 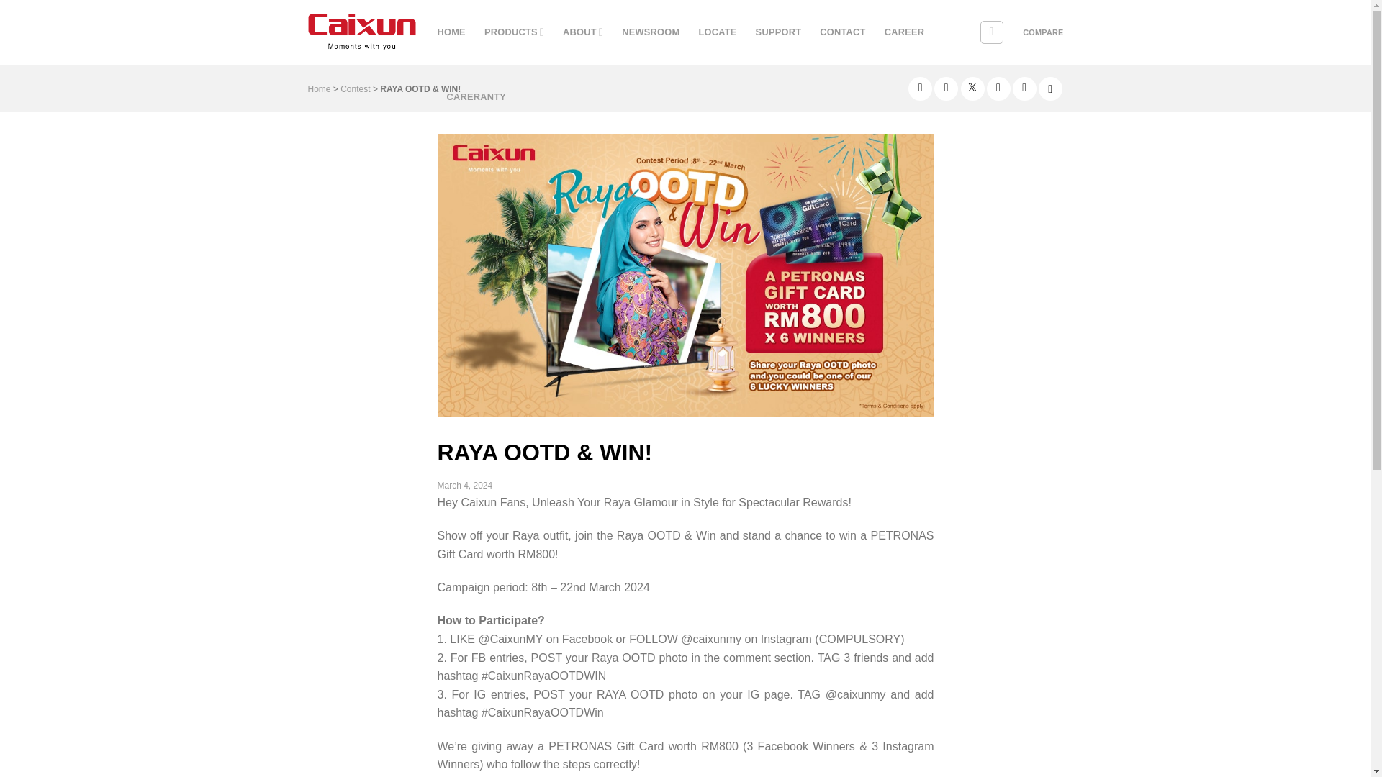 What do you see at coordinates (998, 88) in the screenshot?
I see `Email to a Friend` at bounding box center [998, 88].